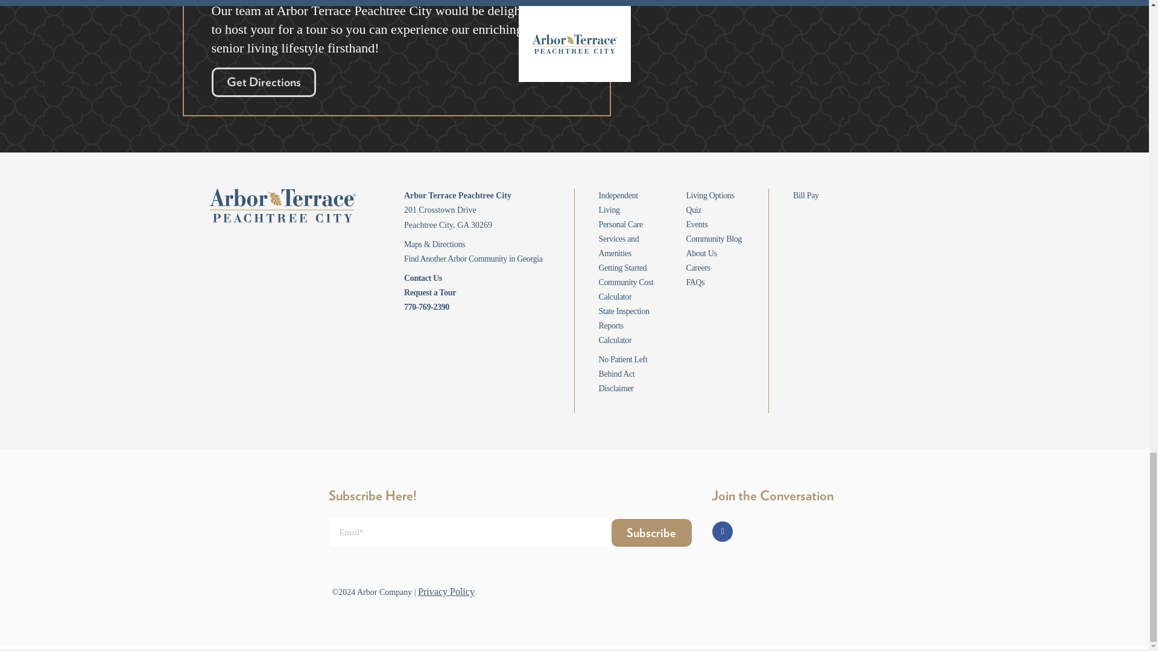 This screenshot has width=1158, height=651. I want to click on 770-769-2390, so click(426, 307).